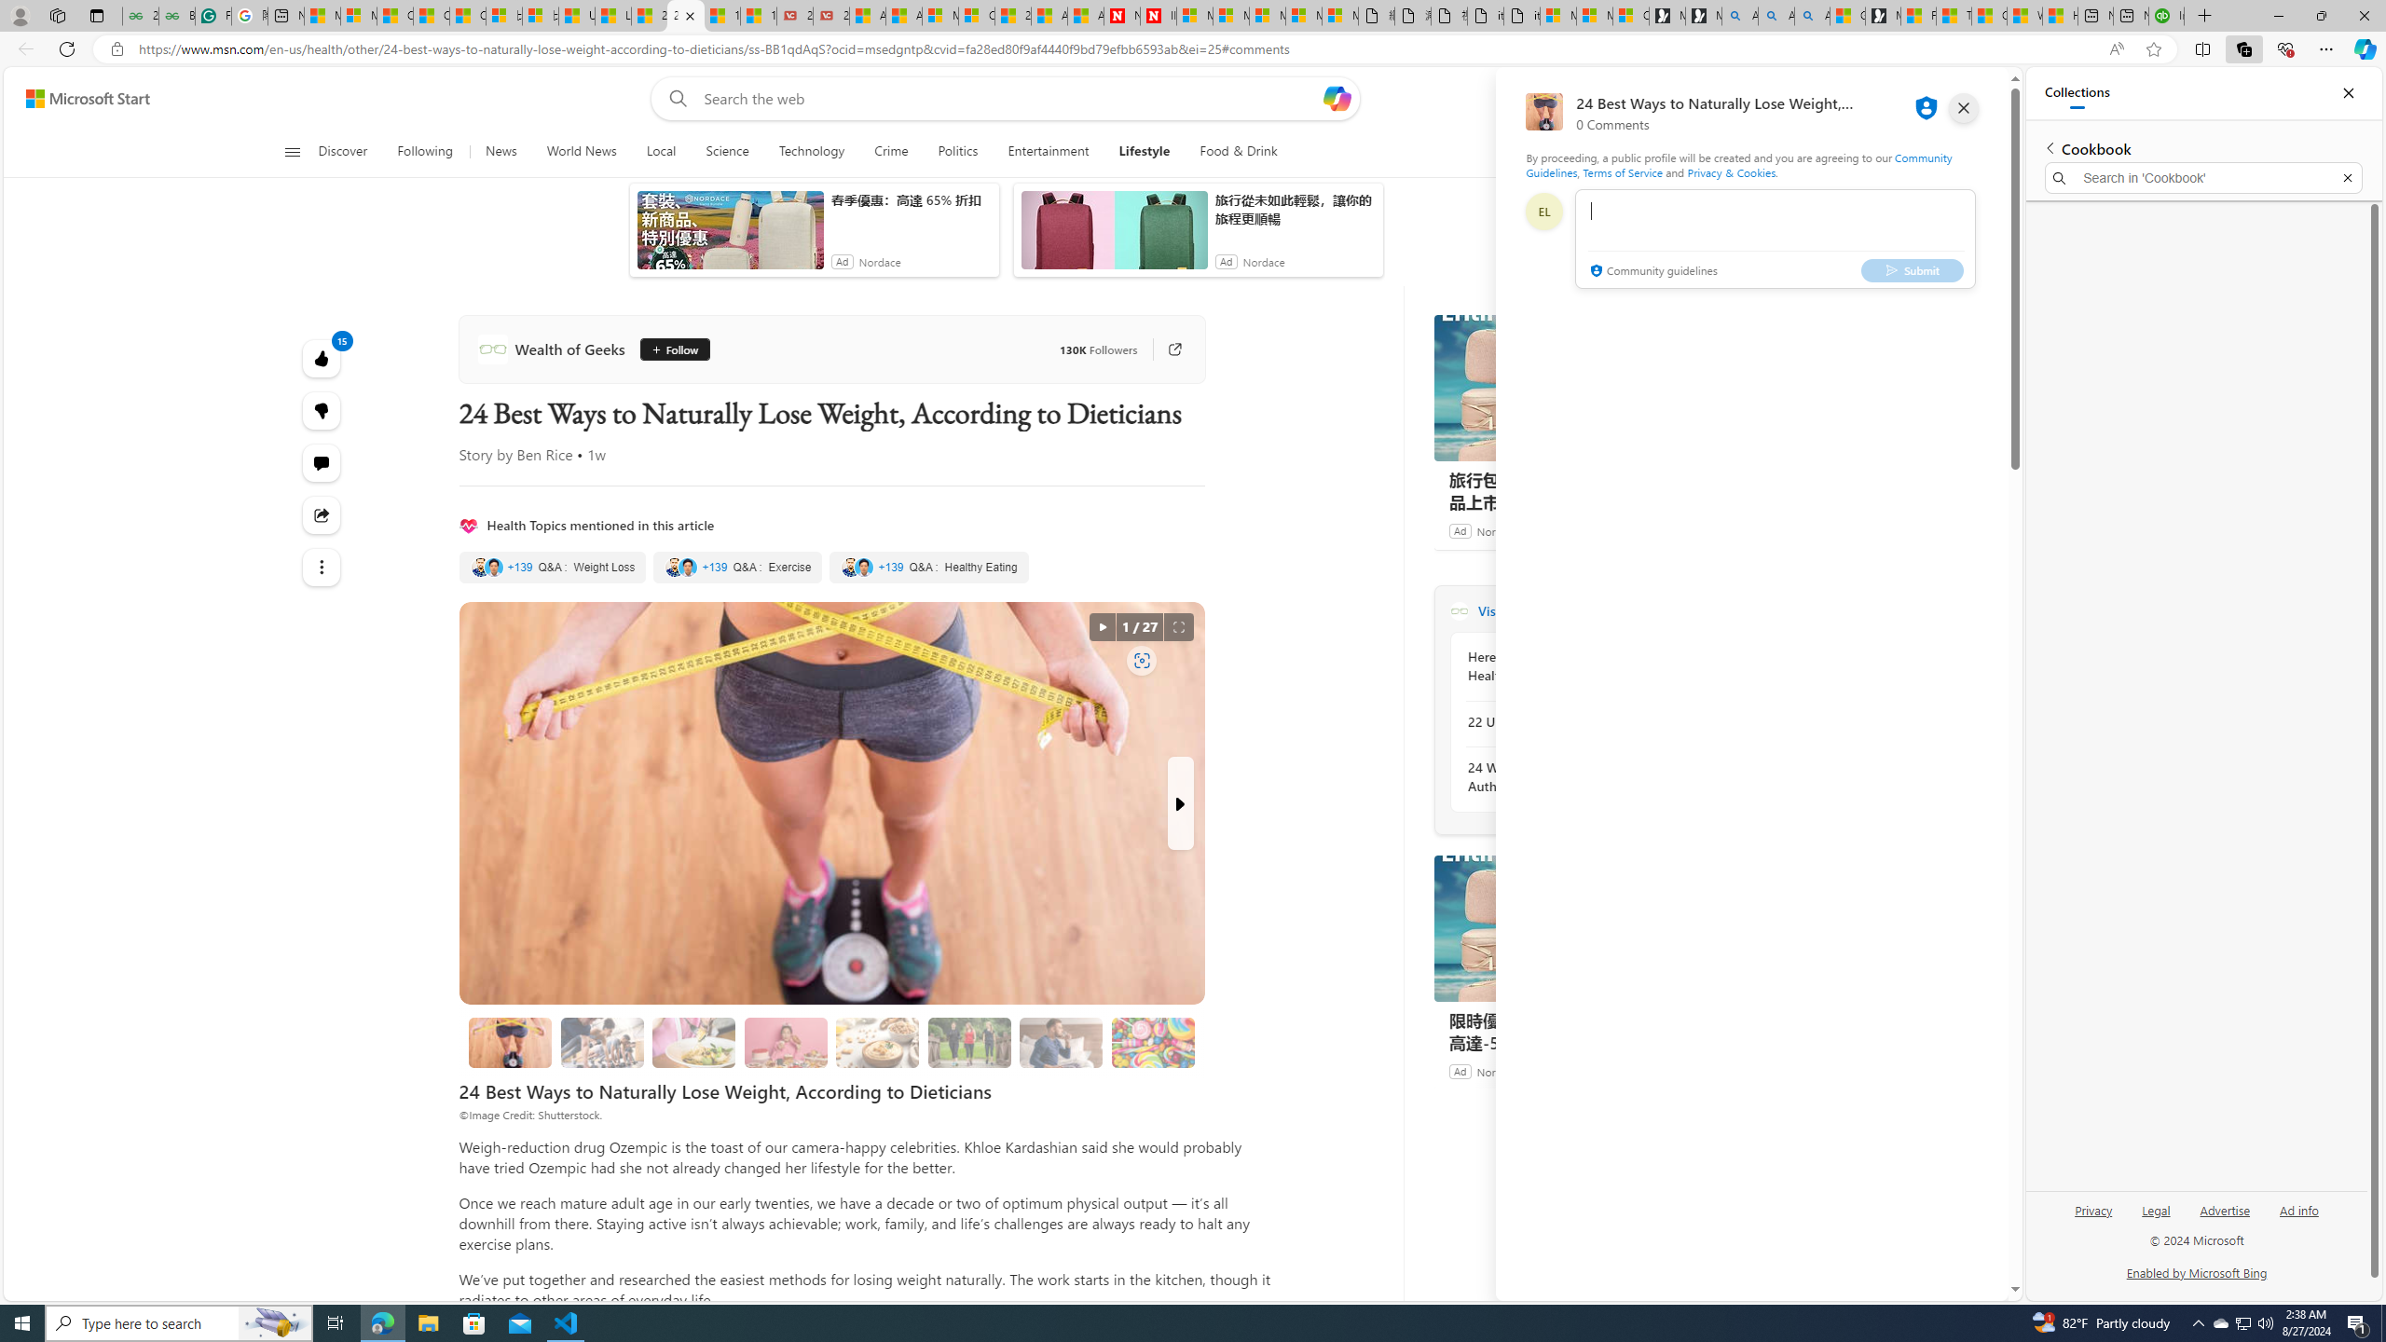  What do you see at coordinates (759, 16) in the screenshot?
I see `15 Ways Modern Life Contradicts the Teachings of Jesus` at bounding box center [759, 16].